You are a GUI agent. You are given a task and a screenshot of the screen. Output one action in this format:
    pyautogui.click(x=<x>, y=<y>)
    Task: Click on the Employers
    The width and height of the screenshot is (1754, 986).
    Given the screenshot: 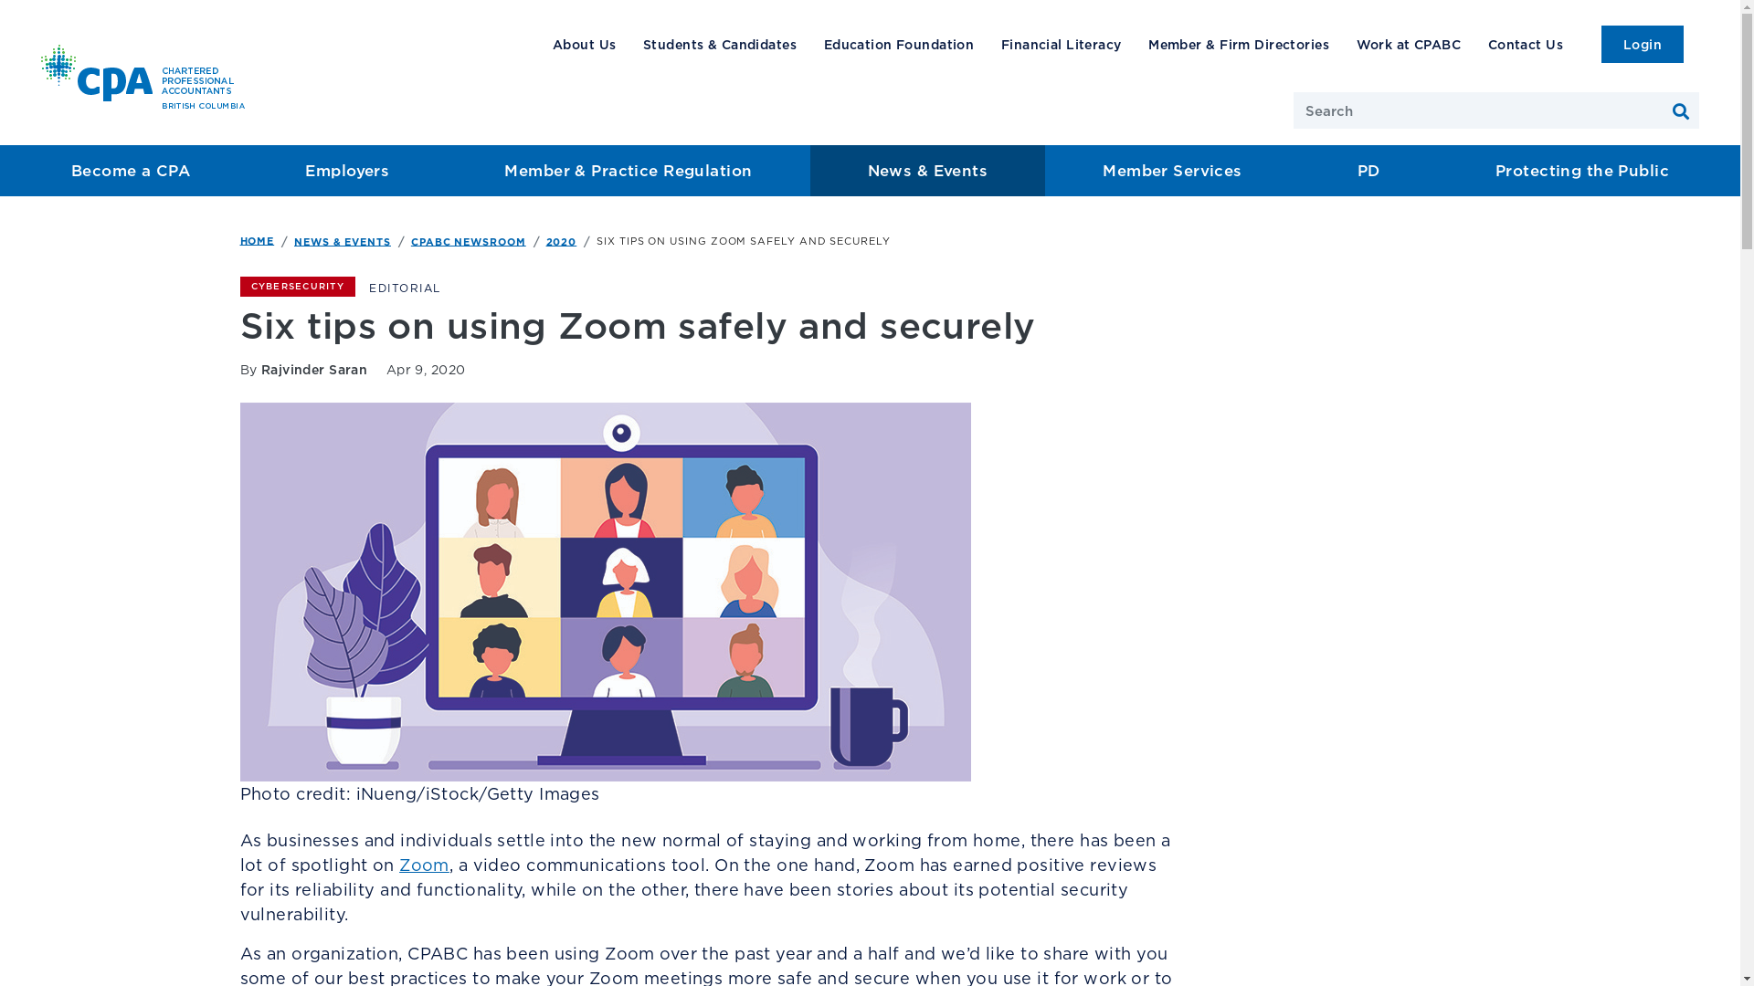 What is the action you would take?
    pyautogui.click(x=347, y=171)
    